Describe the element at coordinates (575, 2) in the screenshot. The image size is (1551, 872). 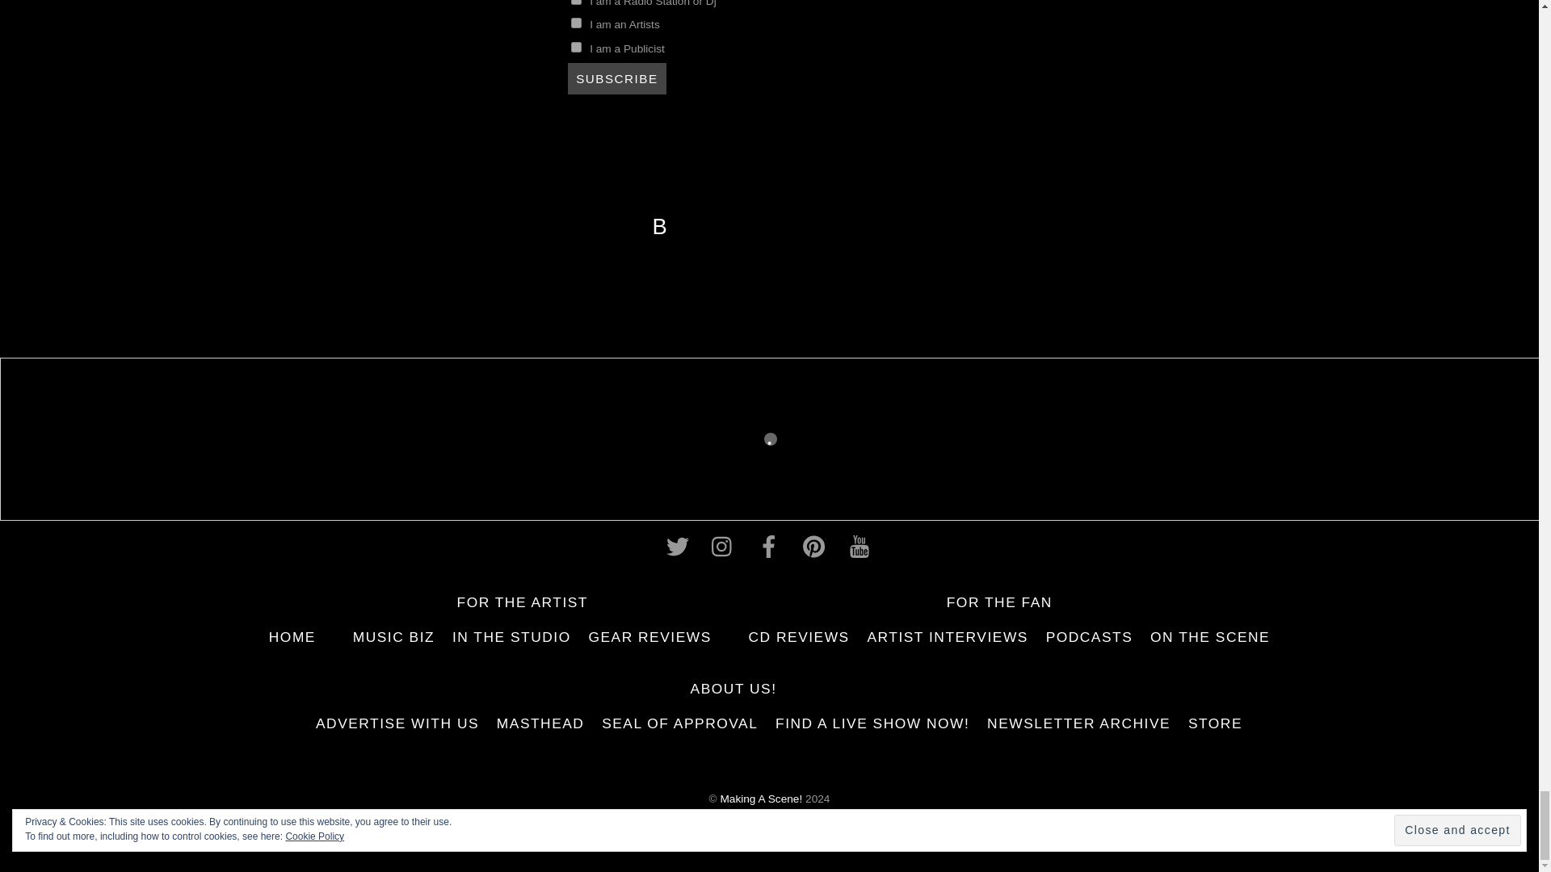
I see `3` at that location.